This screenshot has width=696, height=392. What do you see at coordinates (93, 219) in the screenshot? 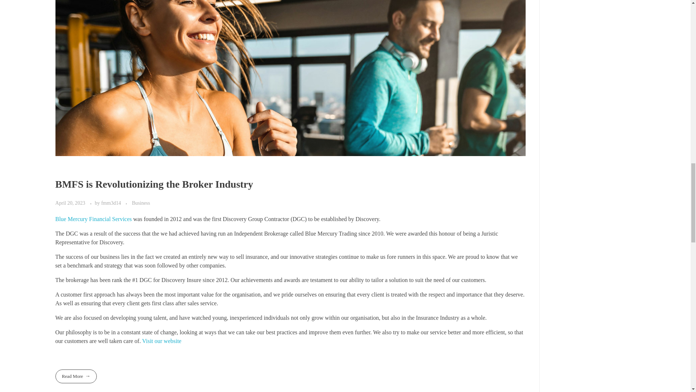
I see `Blue Mercury Financial Services` at bounding box center [93, 219].